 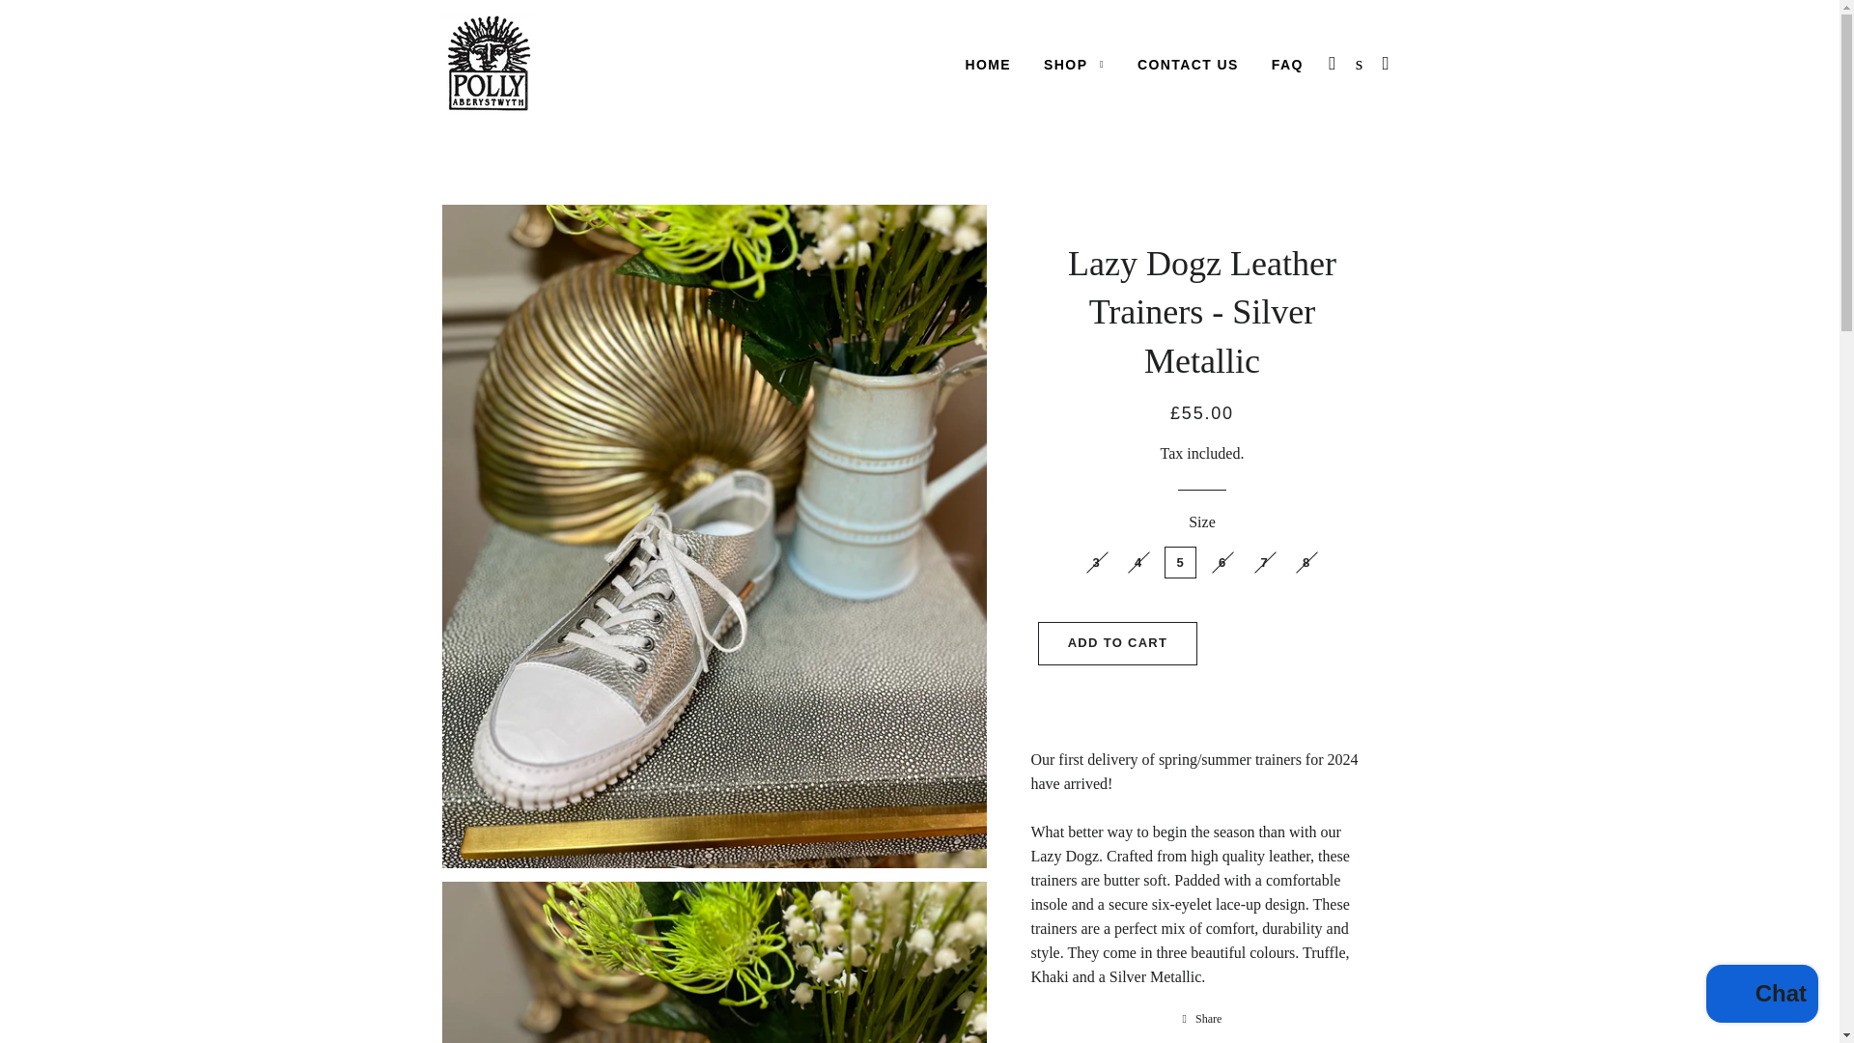 I want to click on SHOP, so click(x=1074, y=66).